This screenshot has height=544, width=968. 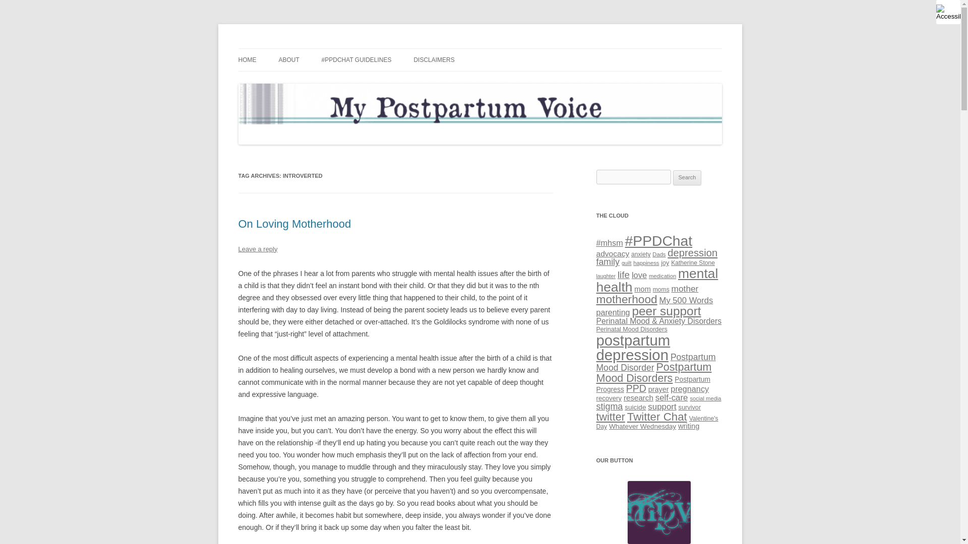 What do you see at coordinates (608, 262) in the screenshot?
I see `37 topics` at bounding box center [608, 262].